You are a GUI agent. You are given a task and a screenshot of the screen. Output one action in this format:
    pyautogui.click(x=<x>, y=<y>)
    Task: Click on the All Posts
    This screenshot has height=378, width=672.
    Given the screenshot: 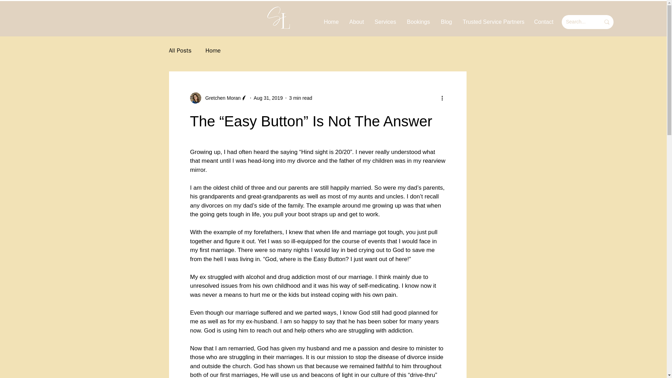 What is the action you would take?
    pyautogui.click(x=180, y=50)
    